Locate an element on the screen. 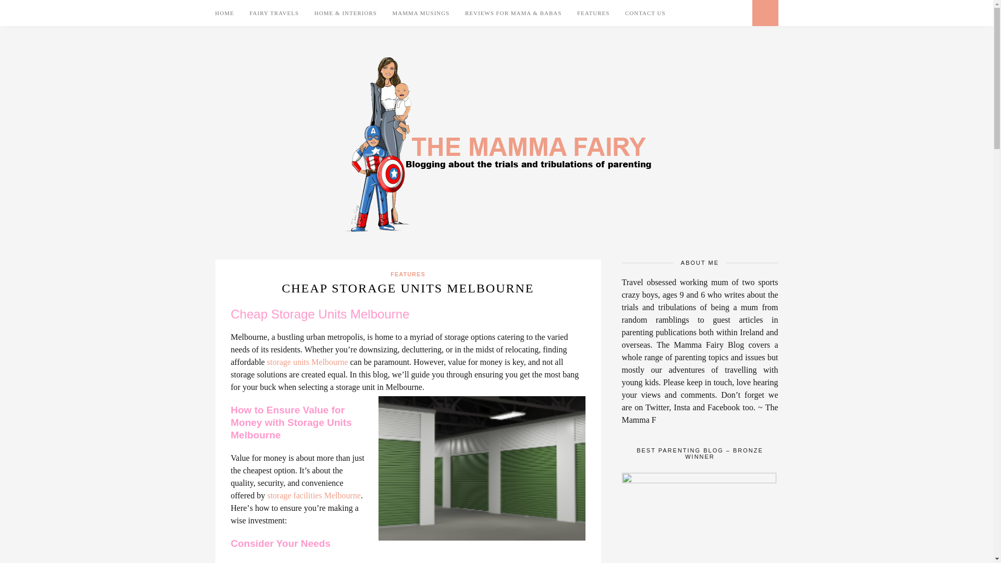 Image resolution: width=1001 pixels, height=563 pixels. FAIRY TRAVELS is located at coordinates (274, 13).